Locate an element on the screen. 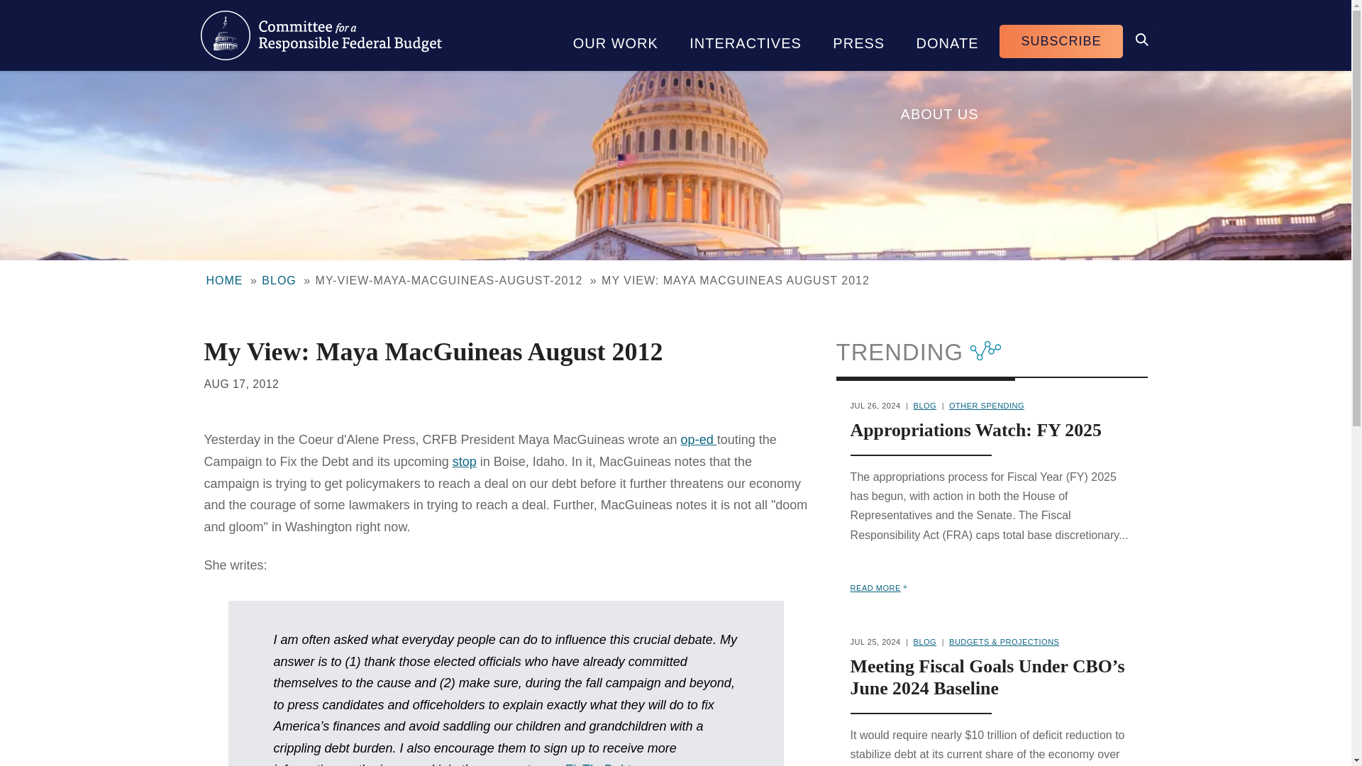 The height and width of the screenshot is (766, 1362). OUR WORK is located at coordinates (616, 35).